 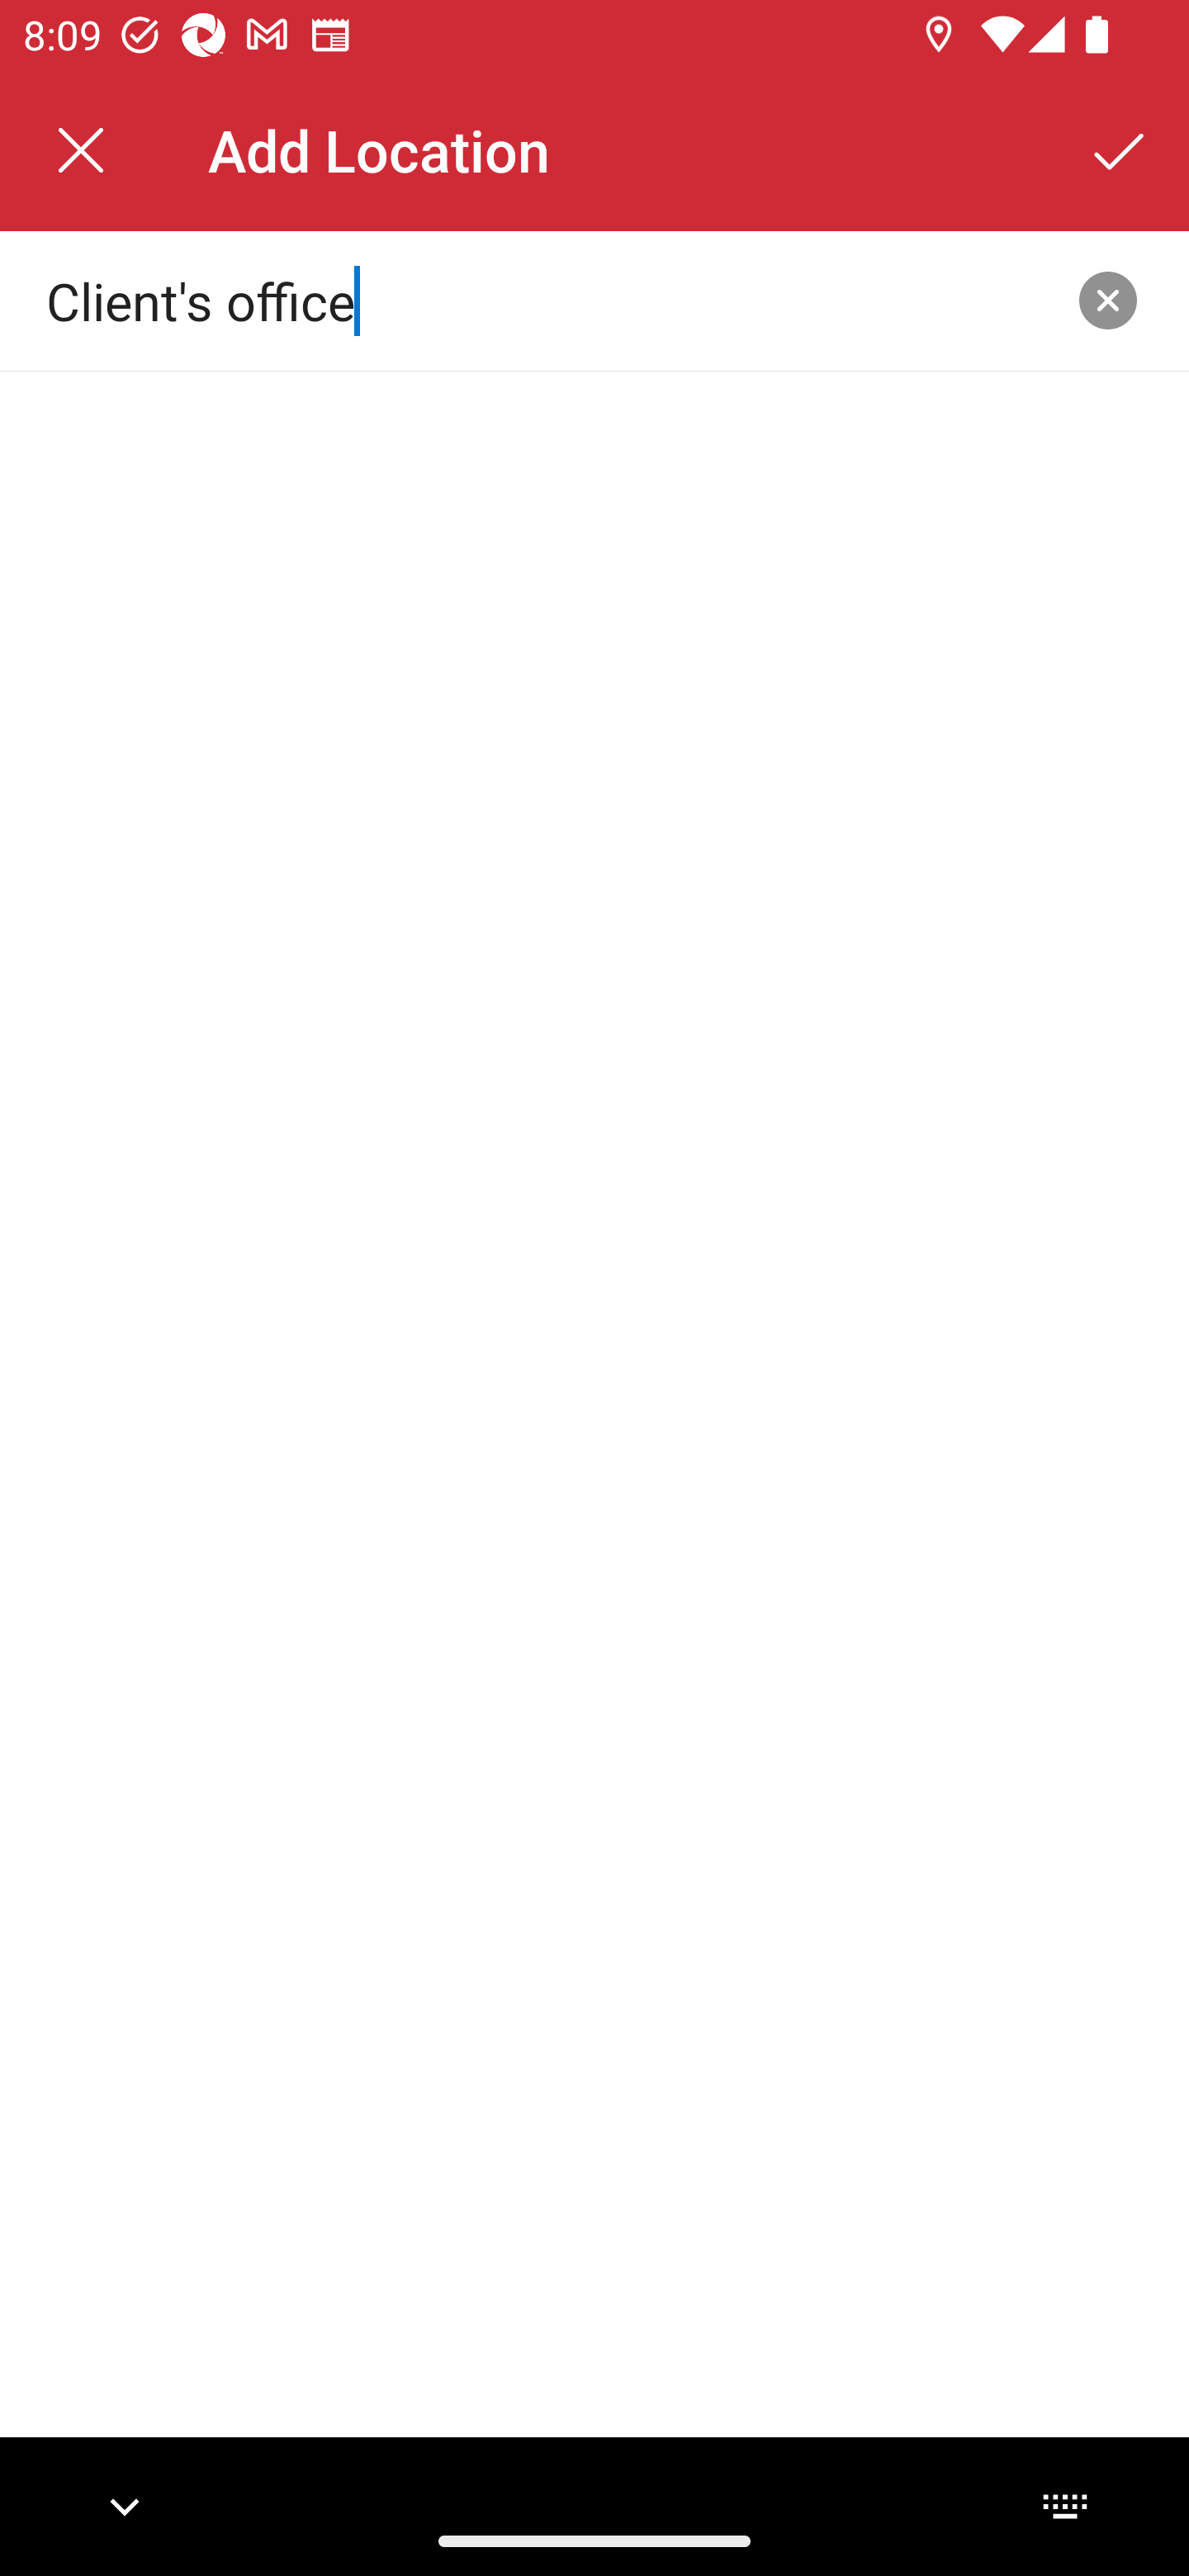 I want to click on Clear location, so click(x=1108, y=301).